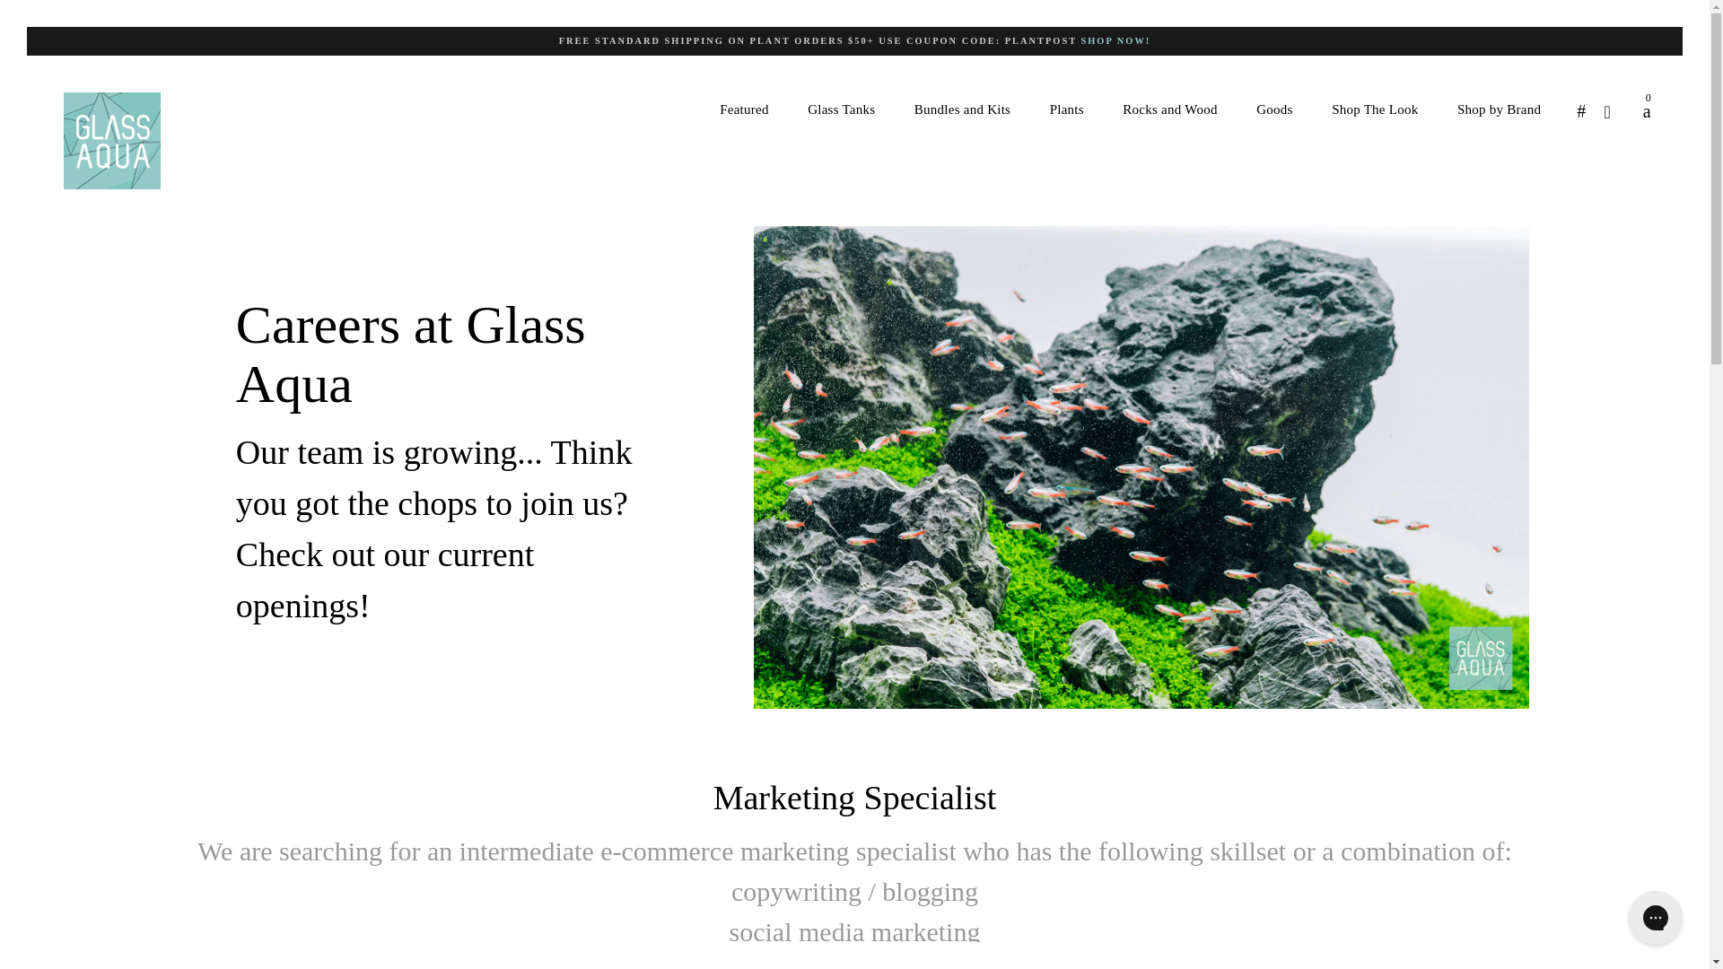 The image size is (1723, 969). I want to click on 0, so click(1639, 111).